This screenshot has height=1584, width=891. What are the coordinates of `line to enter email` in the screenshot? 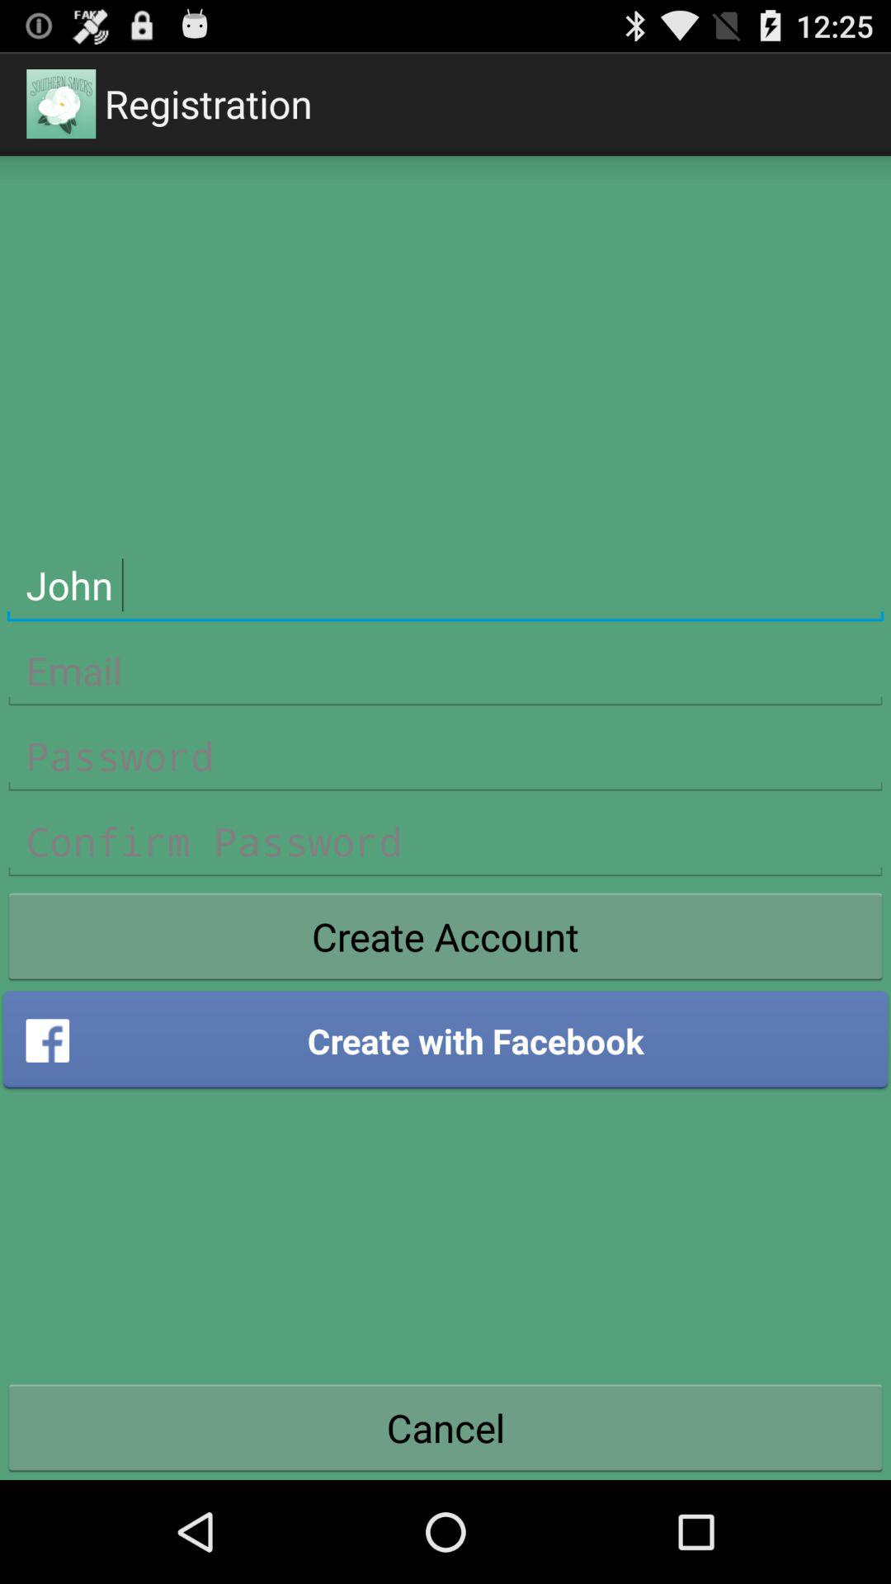 It's located at (445, 672).